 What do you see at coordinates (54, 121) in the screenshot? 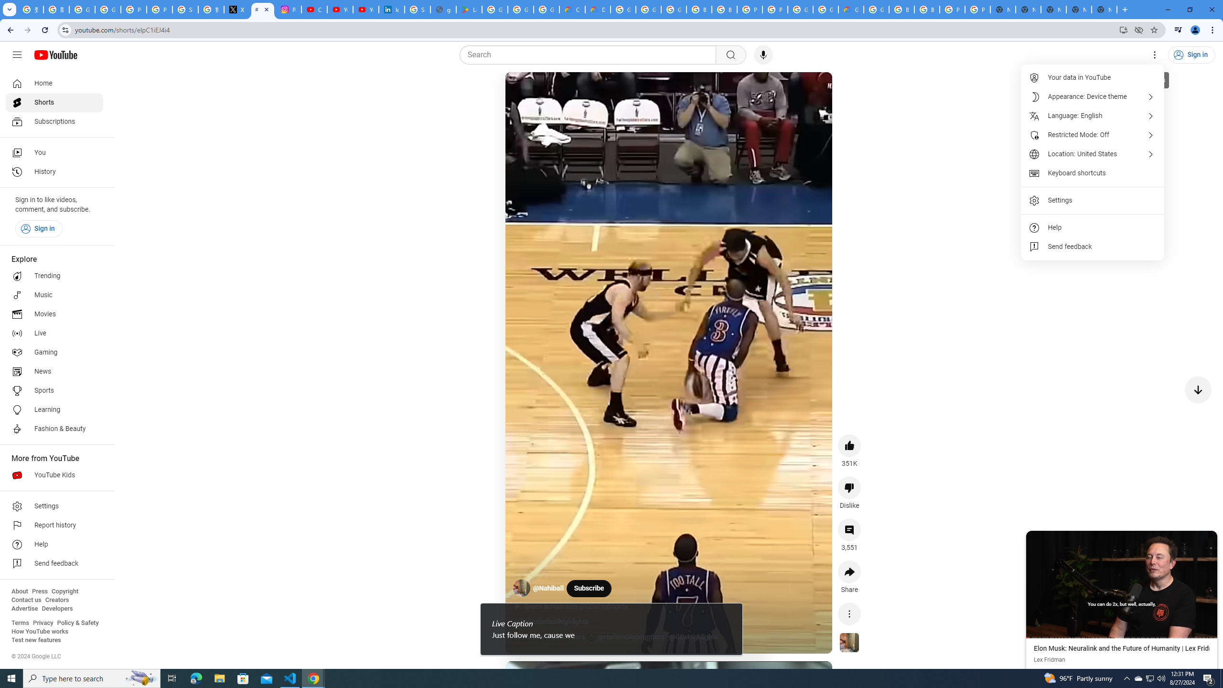
I see `Subscriptions` at bounding box center [54, 121].